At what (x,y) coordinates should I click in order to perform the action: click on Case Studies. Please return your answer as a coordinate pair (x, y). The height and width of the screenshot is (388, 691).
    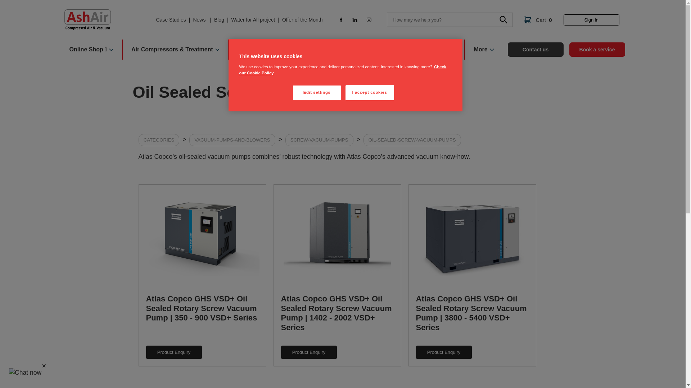
    Looking at the image, I should click on (171, 20).